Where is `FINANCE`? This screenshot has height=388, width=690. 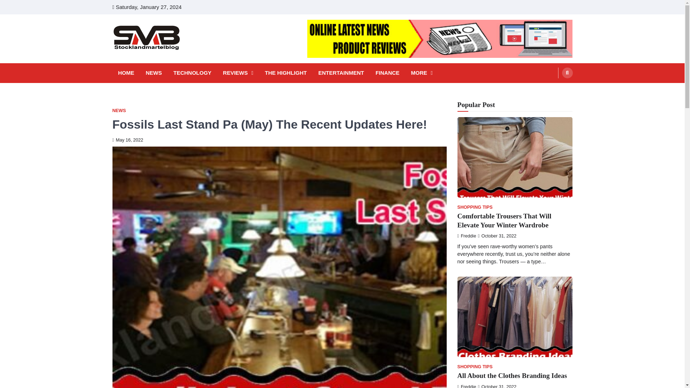 FINANCE is located at coordinates (387, 73).